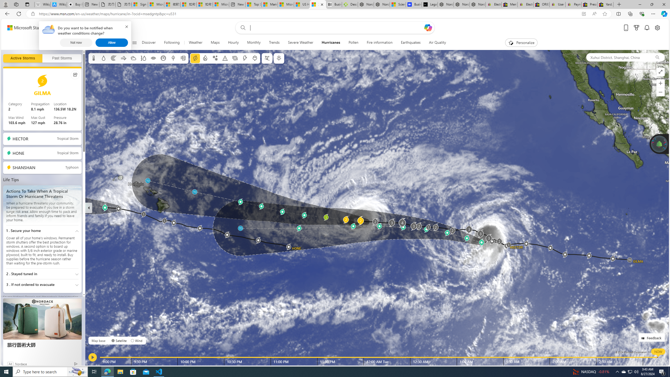 This screenshot has height=377, width=670. What do you see at coordinates (133, 58) in the screenshot?
I see `Clouds` at bounding box center [133, 58].